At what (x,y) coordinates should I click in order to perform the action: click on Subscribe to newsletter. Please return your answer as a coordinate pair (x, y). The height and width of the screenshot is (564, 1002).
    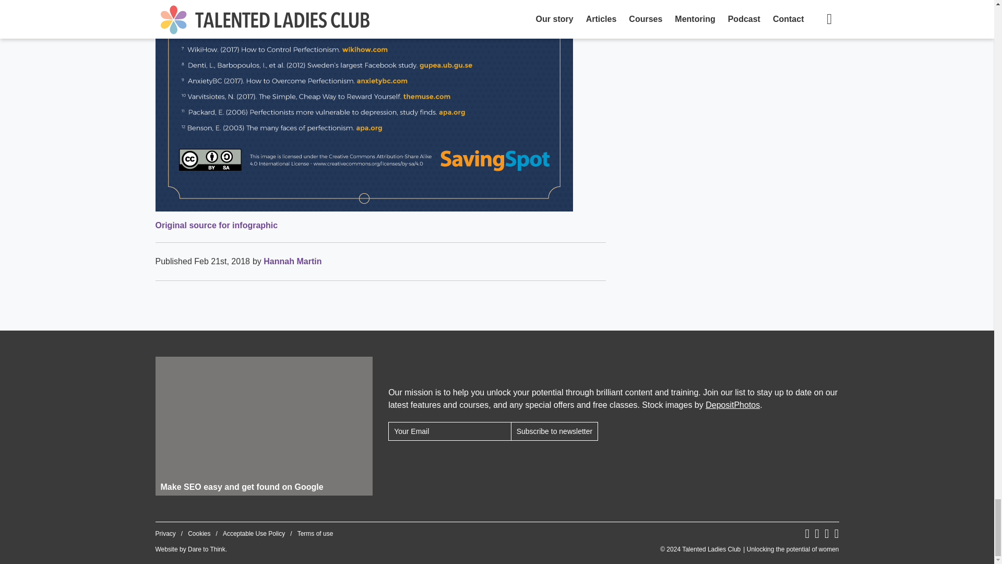
    Looking at the image, I should click on (554, 430).